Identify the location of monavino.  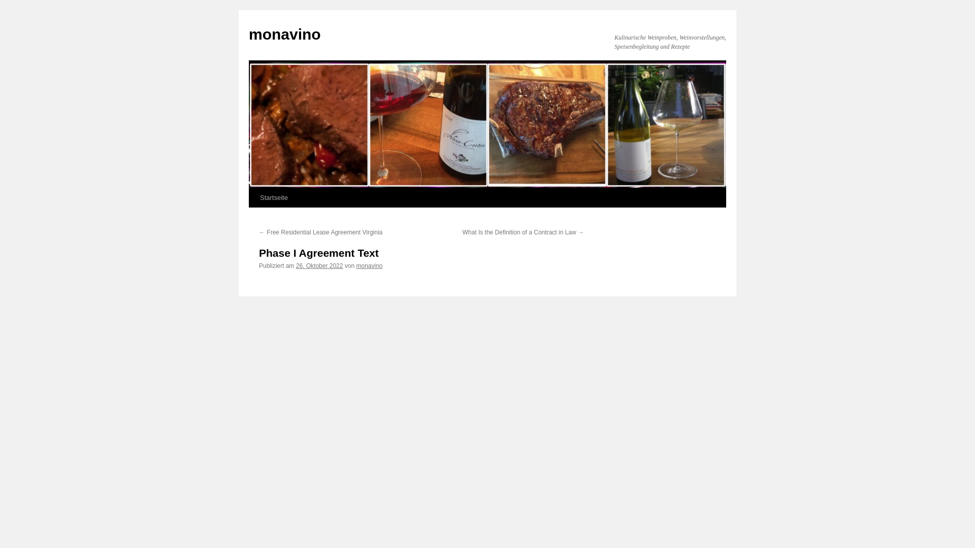
(369, 266).